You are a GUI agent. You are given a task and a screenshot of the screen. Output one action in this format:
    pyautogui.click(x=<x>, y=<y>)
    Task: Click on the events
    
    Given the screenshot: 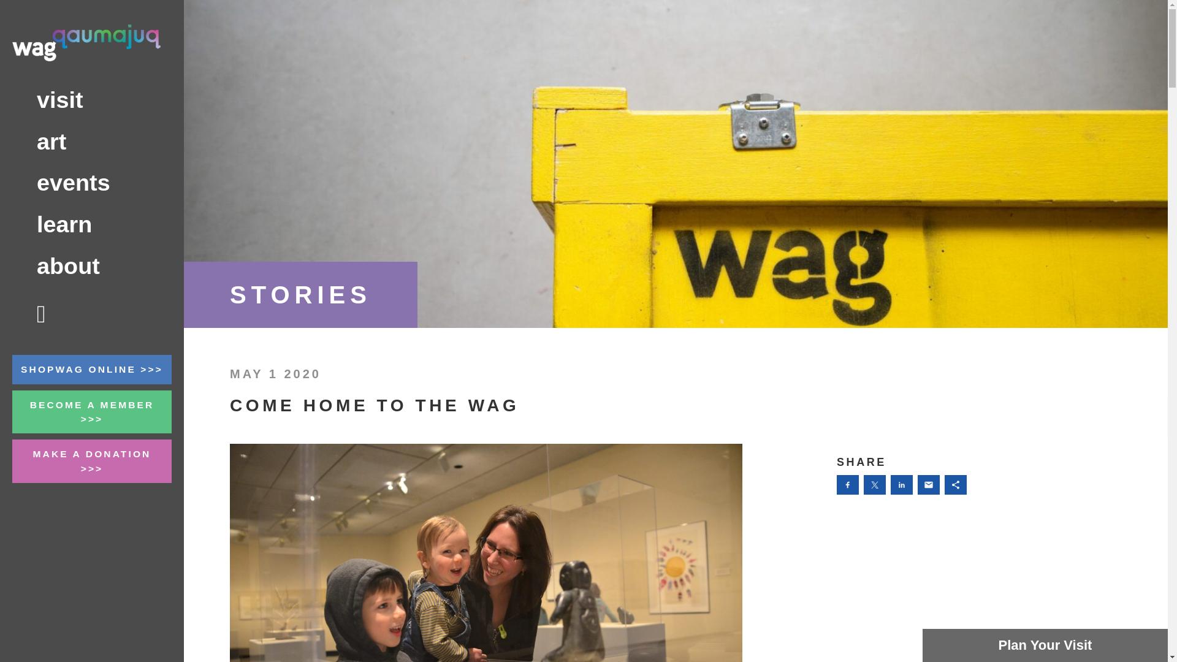 What is the action you would take?
    pyautogui.click(x=92, y=183)
    